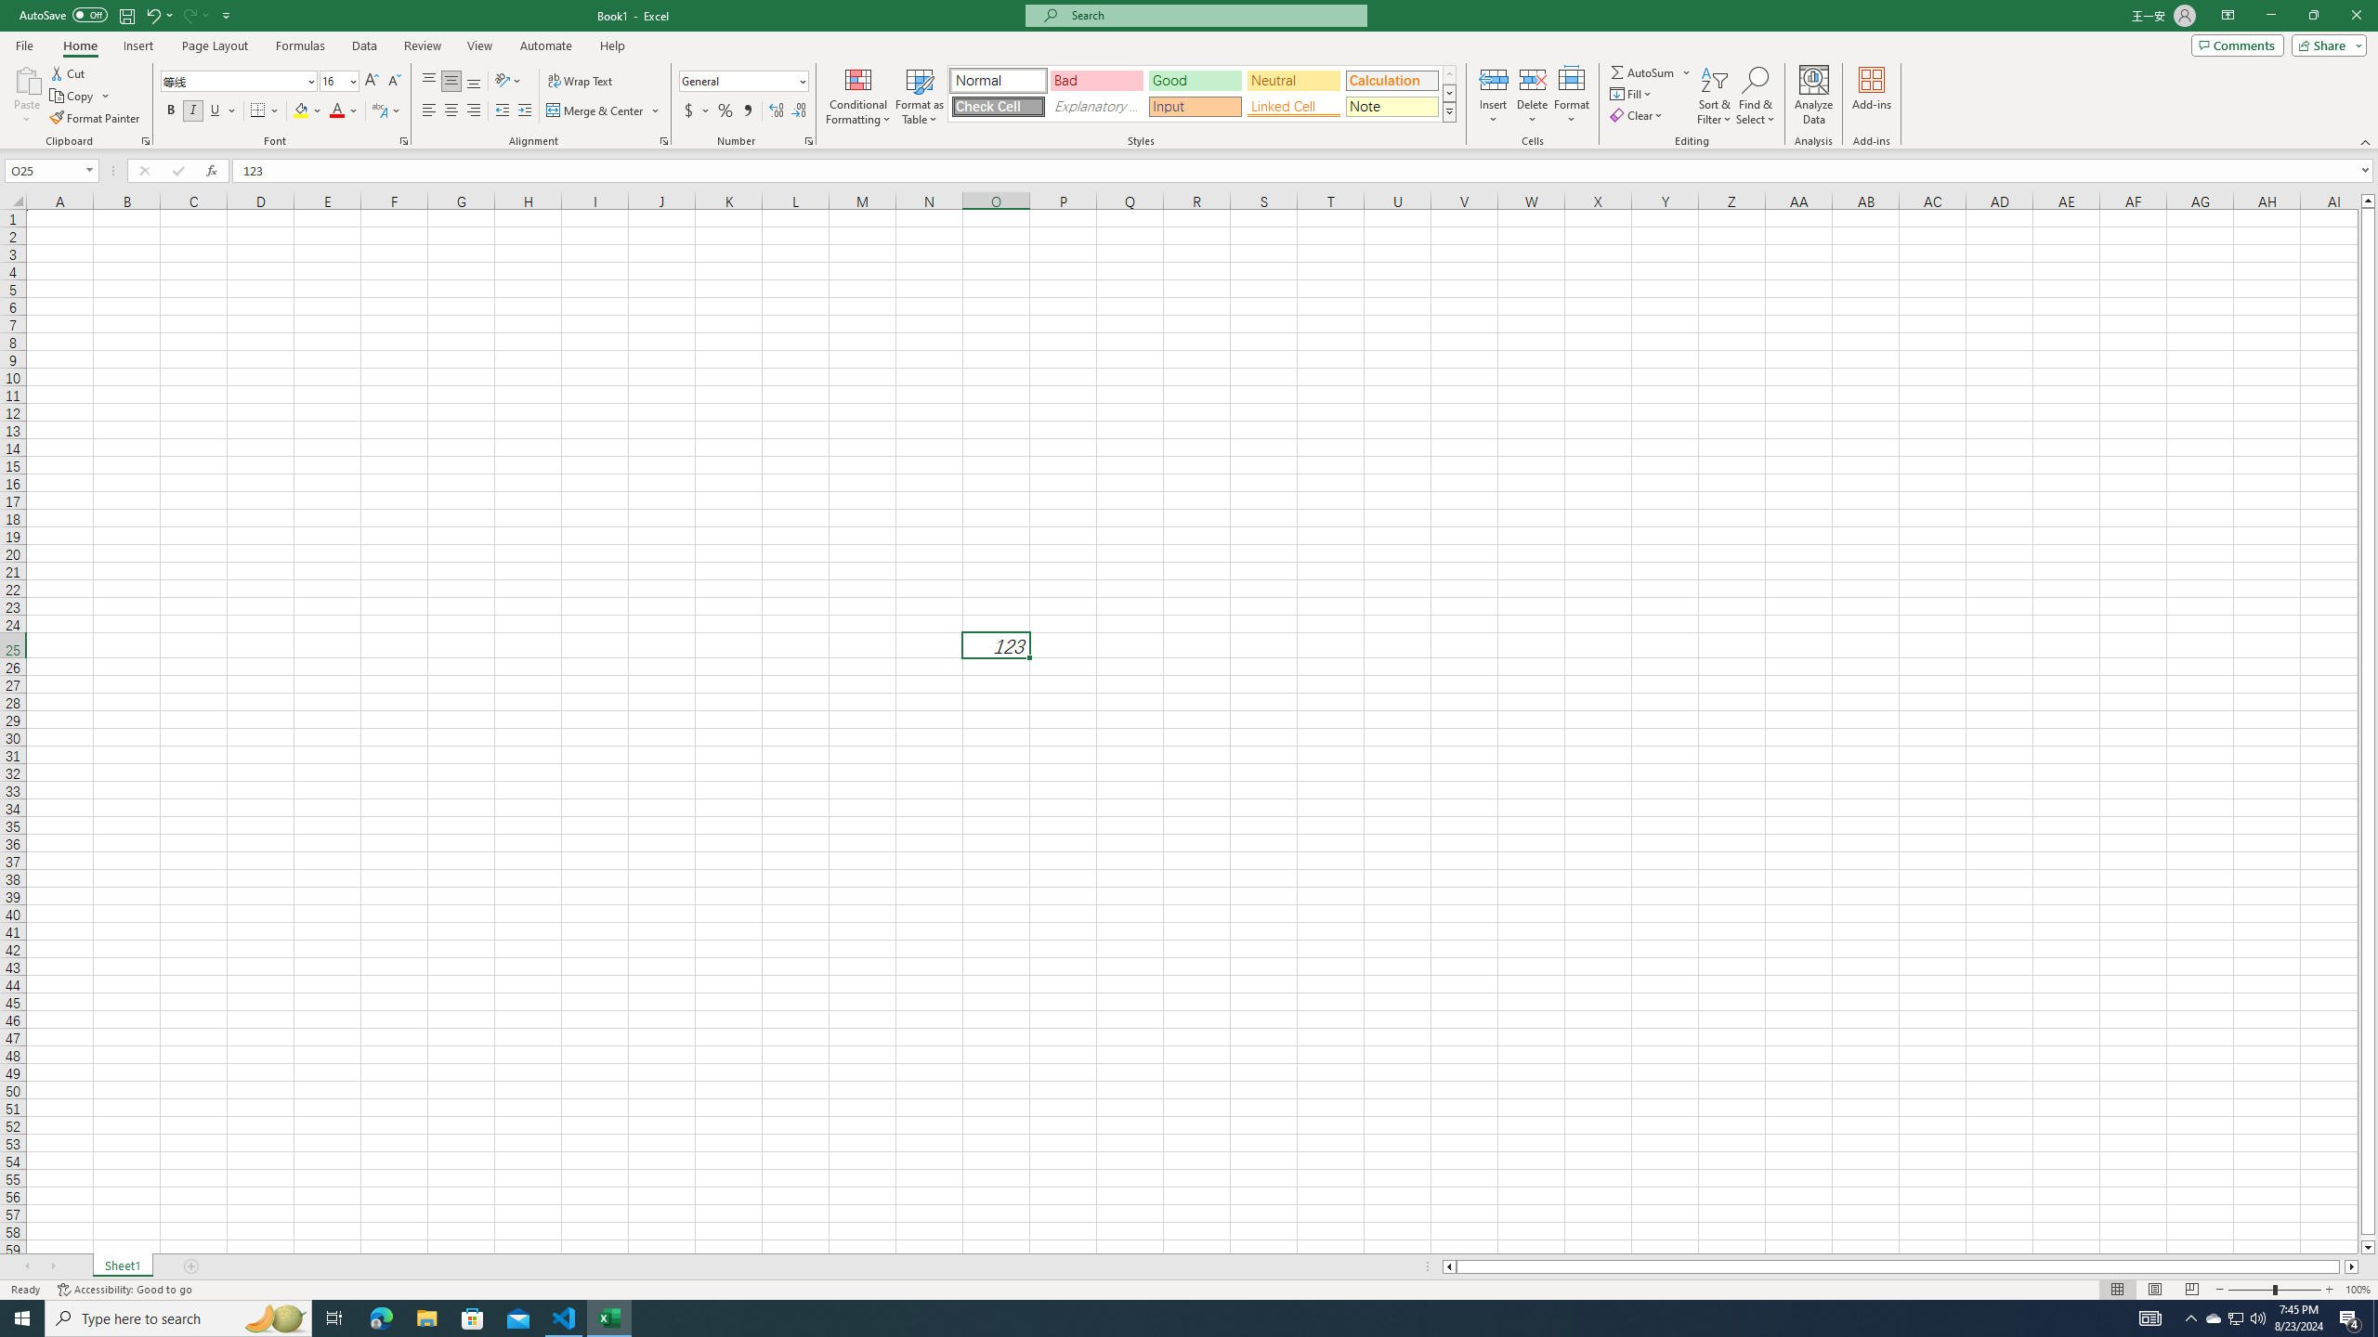  Describe the element at coordinates (1293, 106) in the screenshot. I see `Linked Cell` at that location.